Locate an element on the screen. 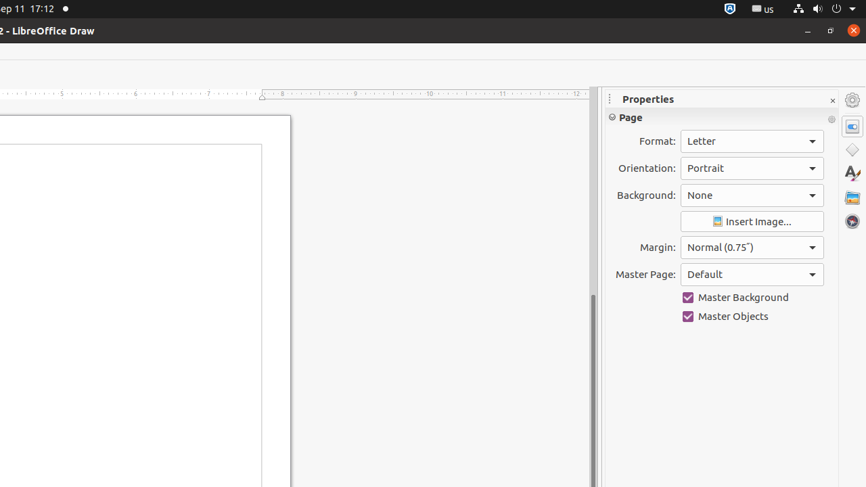  Orientation: is located at coordinates (752, 168).